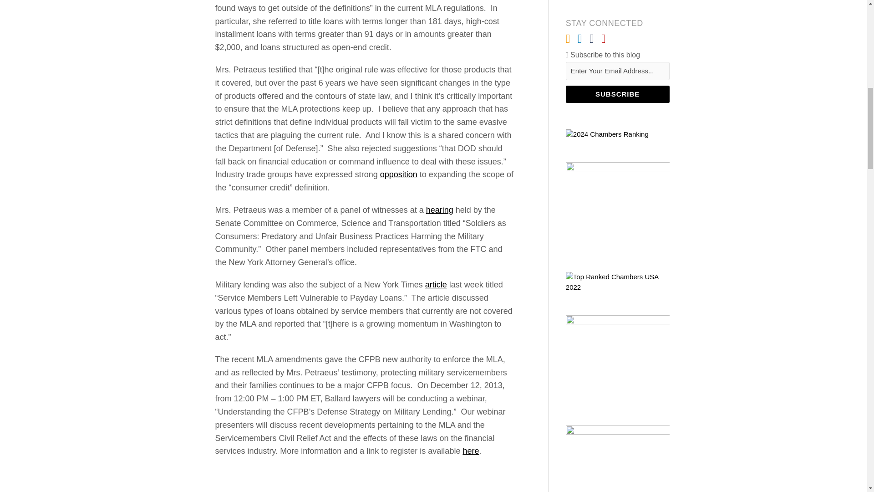 This screenshot has width=874, height=492. Describe the element at coordinates (399, 174) in the screenshot. I see `Kaplinsky blog post` at that location.